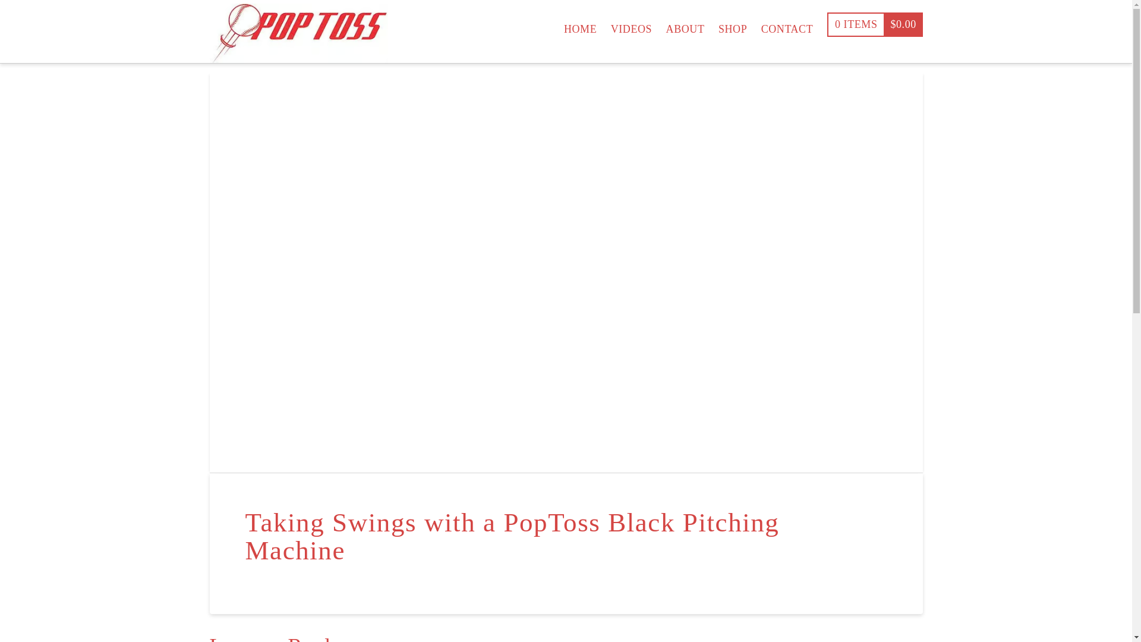 The image size is (1141, 642). What do you see at coordinates (566, 272) in the screenshot?
I see `embedded content 1` at bounding box center [566, 272].